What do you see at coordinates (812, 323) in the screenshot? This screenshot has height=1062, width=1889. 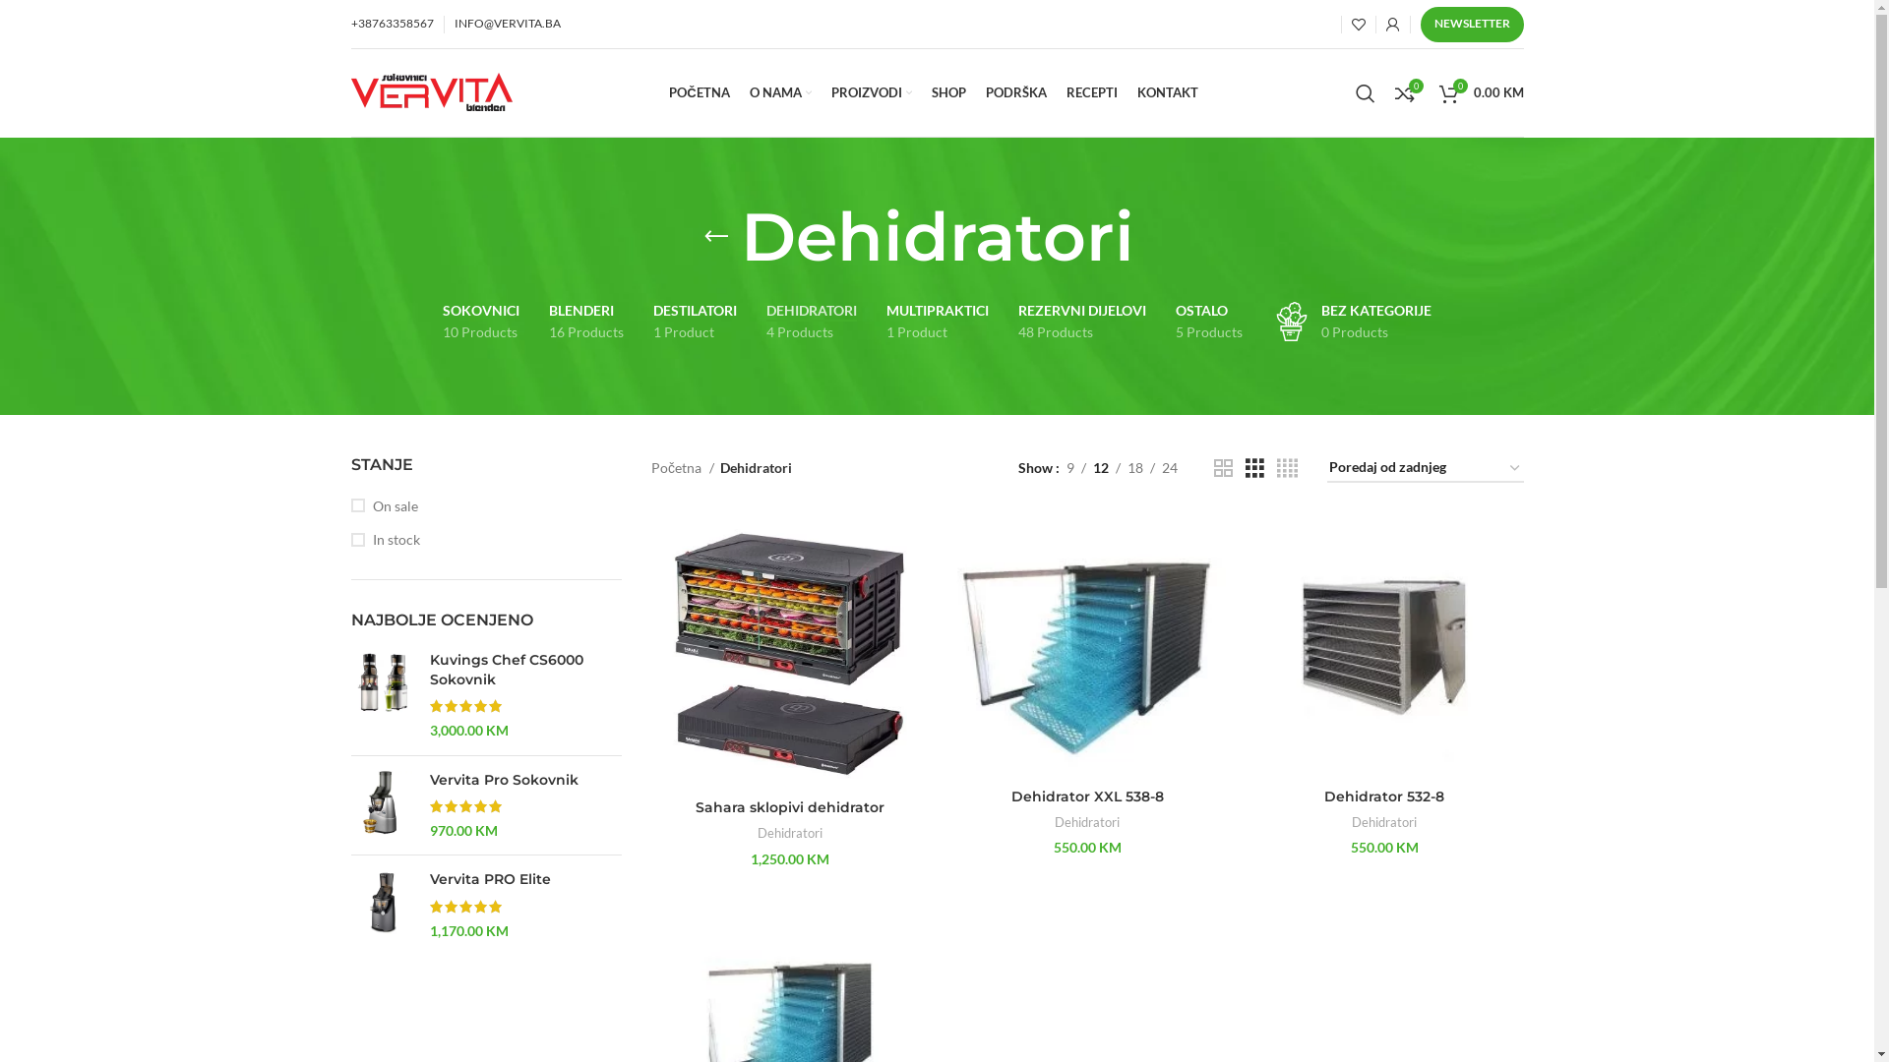 I see `DEHIDRATORI
4 Products` at bounding box center [812, 323].